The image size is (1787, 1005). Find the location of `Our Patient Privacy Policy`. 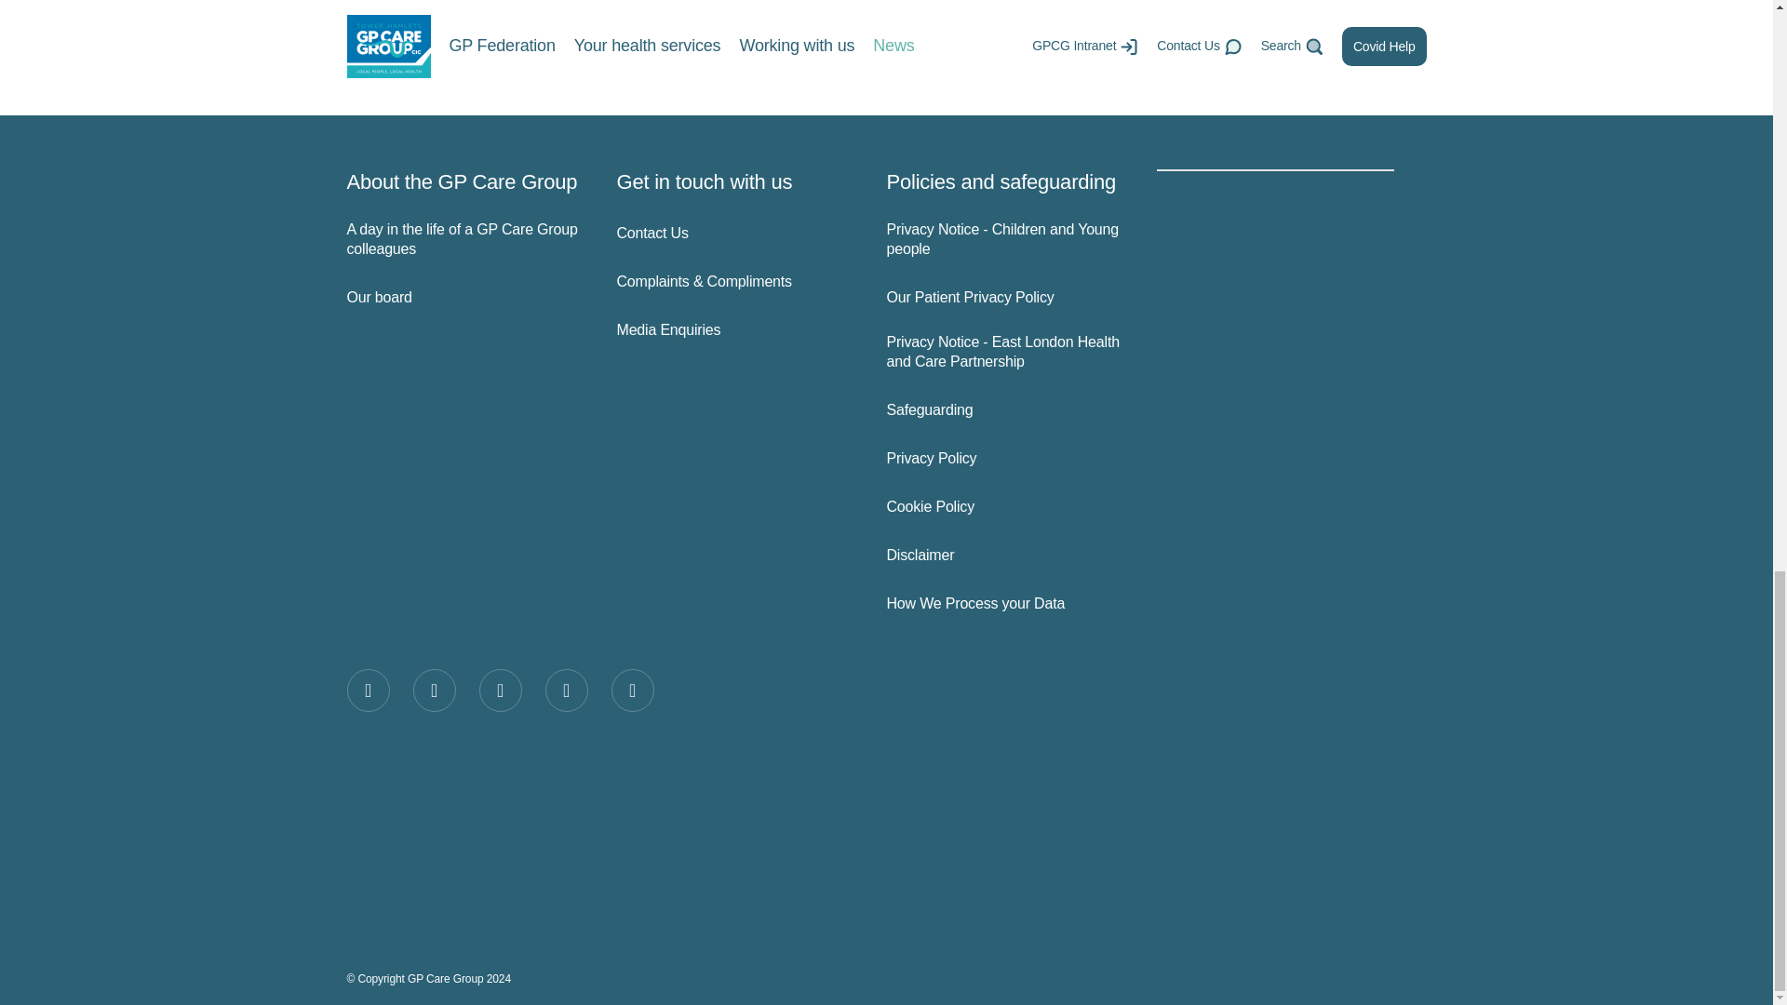

Our Patient Privacy Policy is located at coordinates (1005, 298).